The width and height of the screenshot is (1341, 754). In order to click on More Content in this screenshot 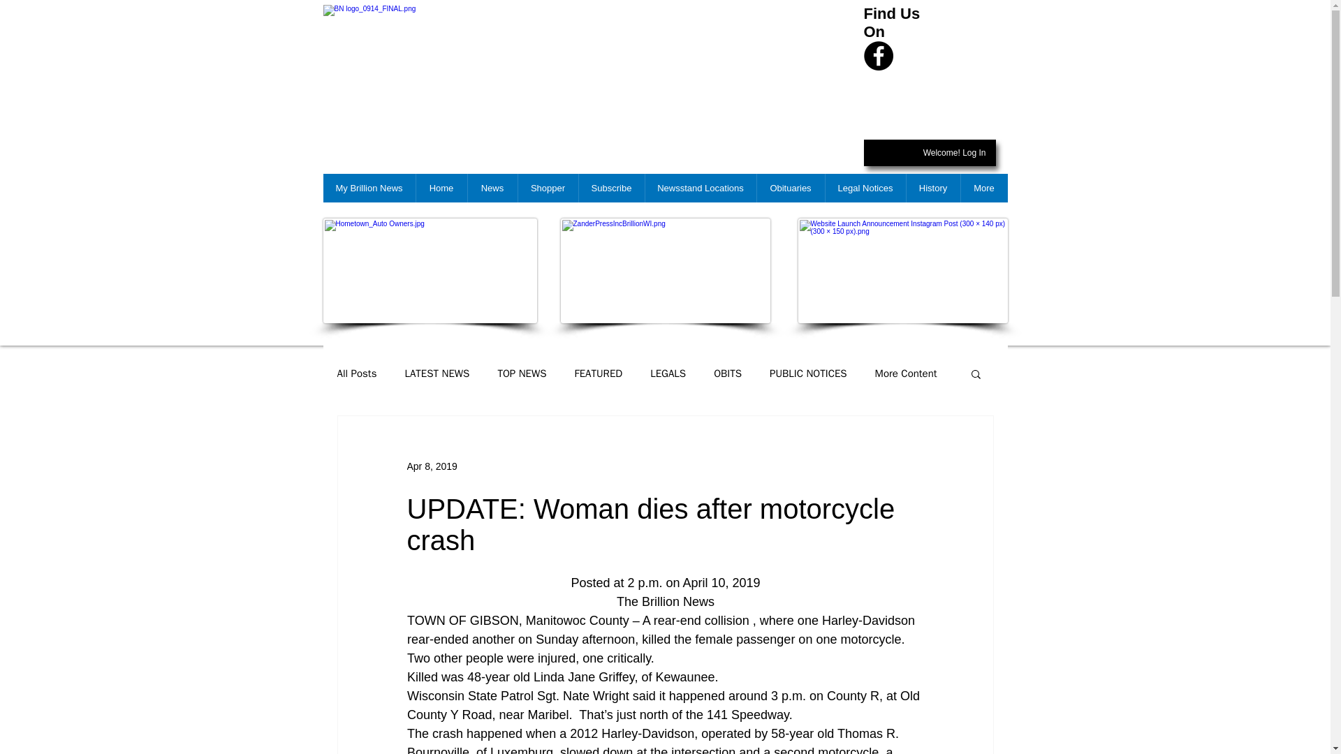, I will do `click(907, 374)`.